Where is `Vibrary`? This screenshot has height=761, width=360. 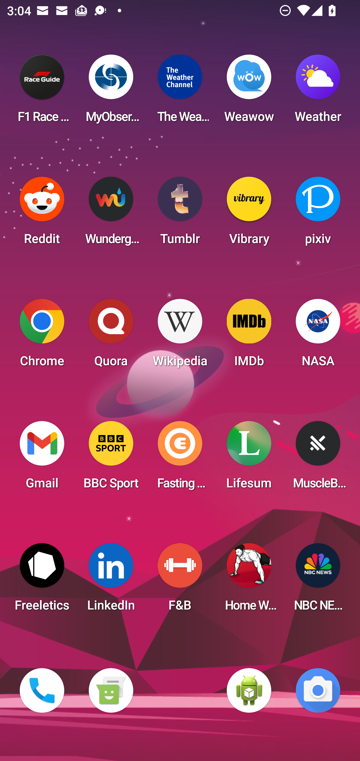 Vibrary is located at coordinates (249, 214).